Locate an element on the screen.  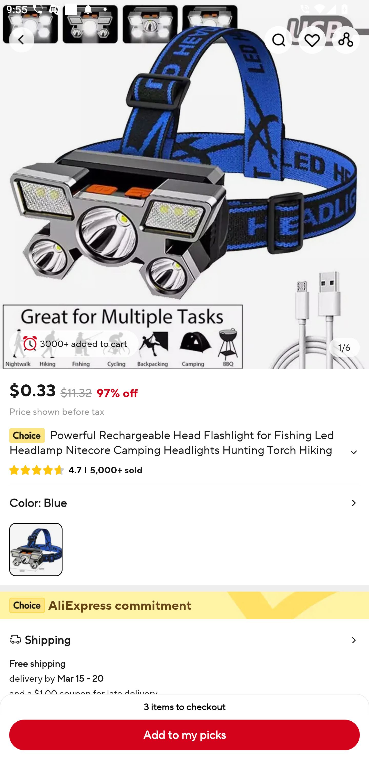
Navigate up is located at coordinates (22, 40).